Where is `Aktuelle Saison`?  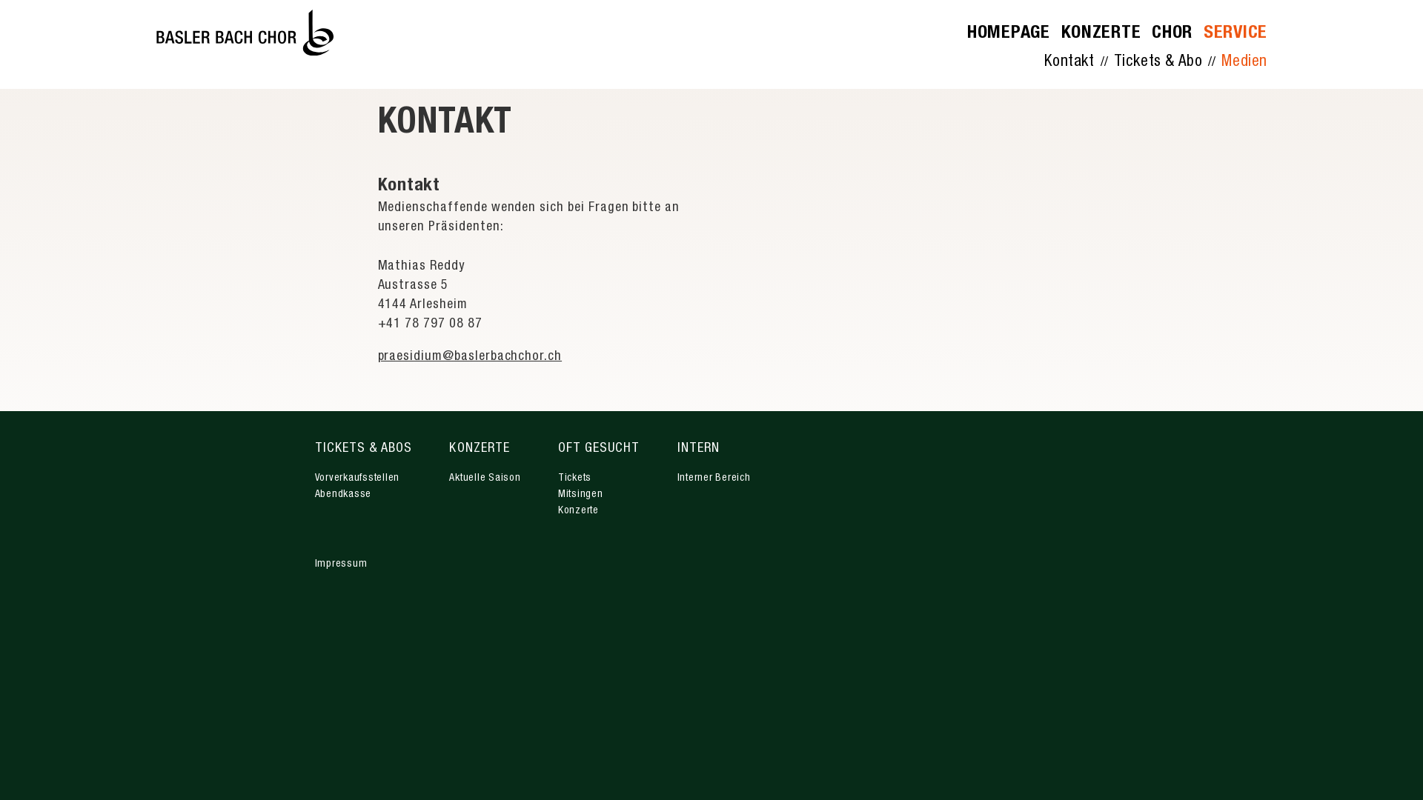
Aktuelle Saison is located at coordinates (485, 479).